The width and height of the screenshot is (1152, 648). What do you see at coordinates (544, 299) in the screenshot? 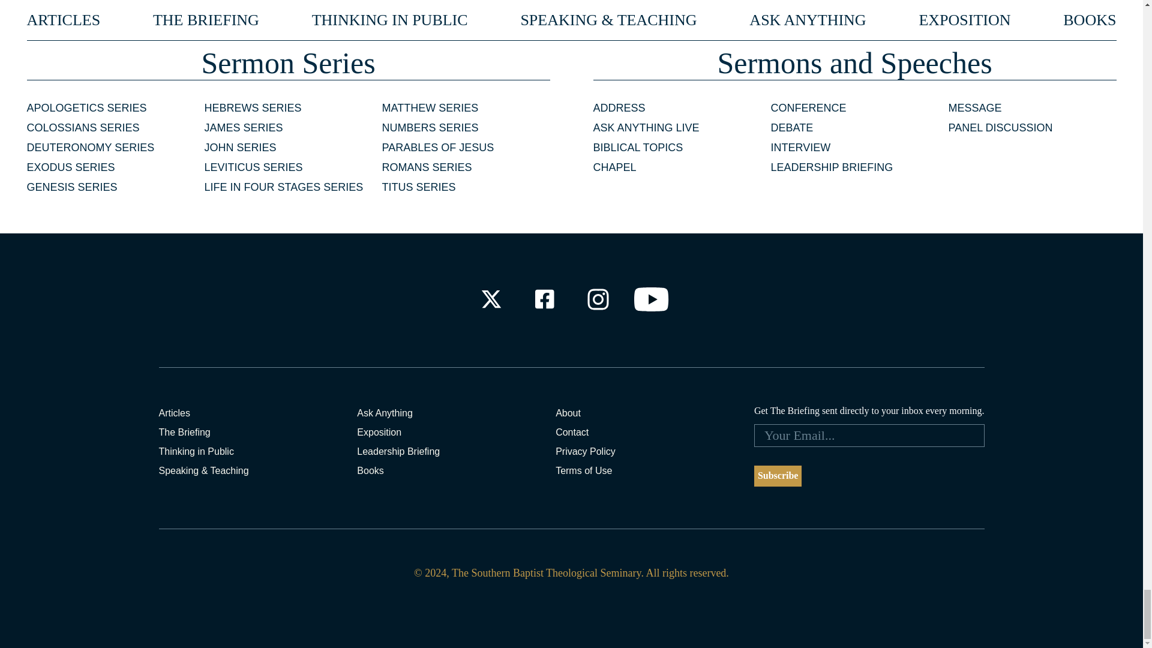
I see `Check out our Facebook Profile` at bounding box center [544, 299].